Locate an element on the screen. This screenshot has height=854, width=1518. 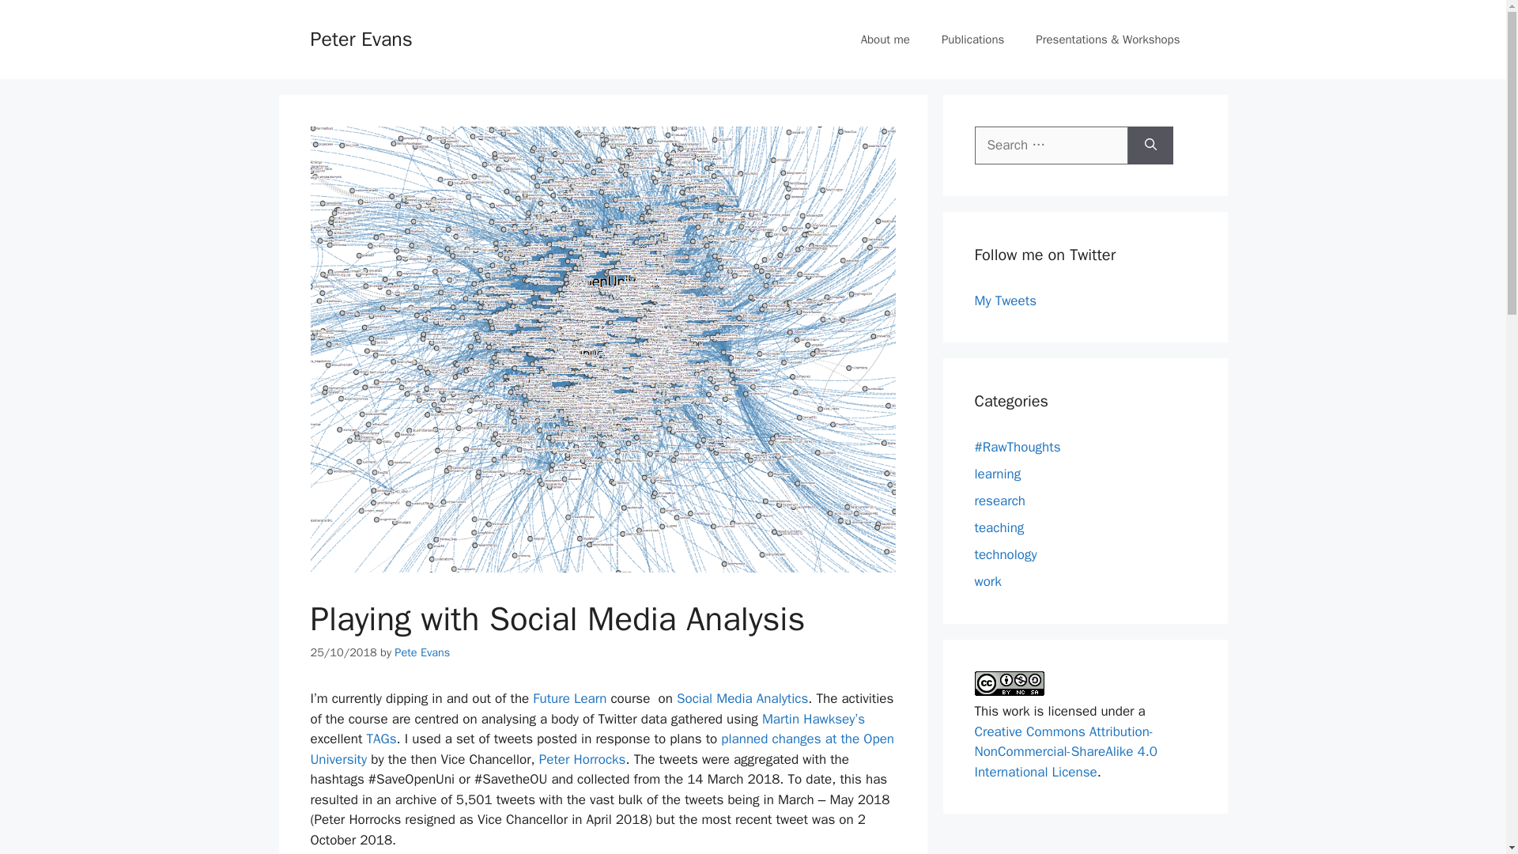
research is located at coordinates (999, 501).